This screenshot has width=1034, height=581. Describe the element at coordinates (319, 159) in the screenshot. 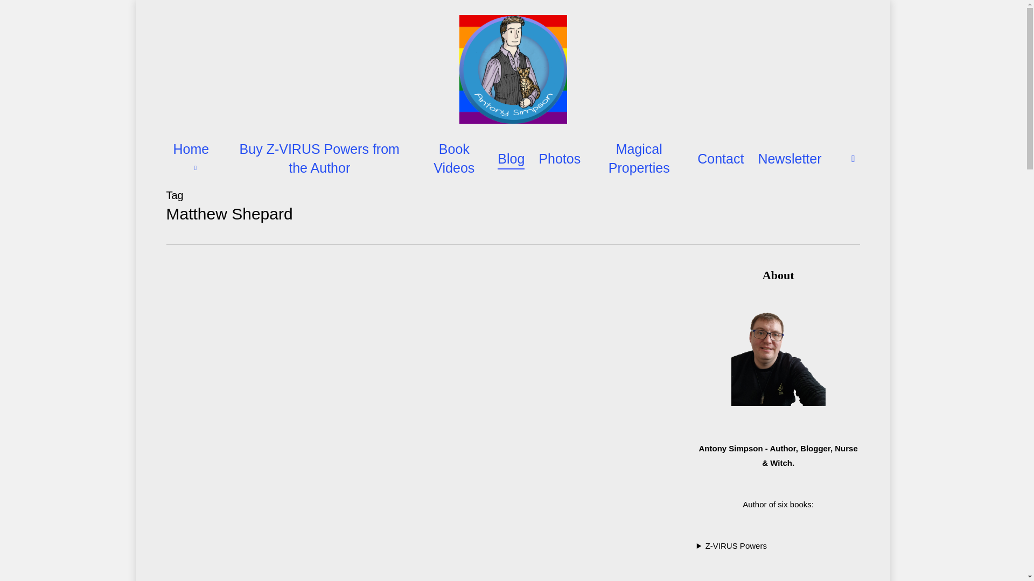

I see `Buy Z-VIRUS Powers from the Author` at that location.